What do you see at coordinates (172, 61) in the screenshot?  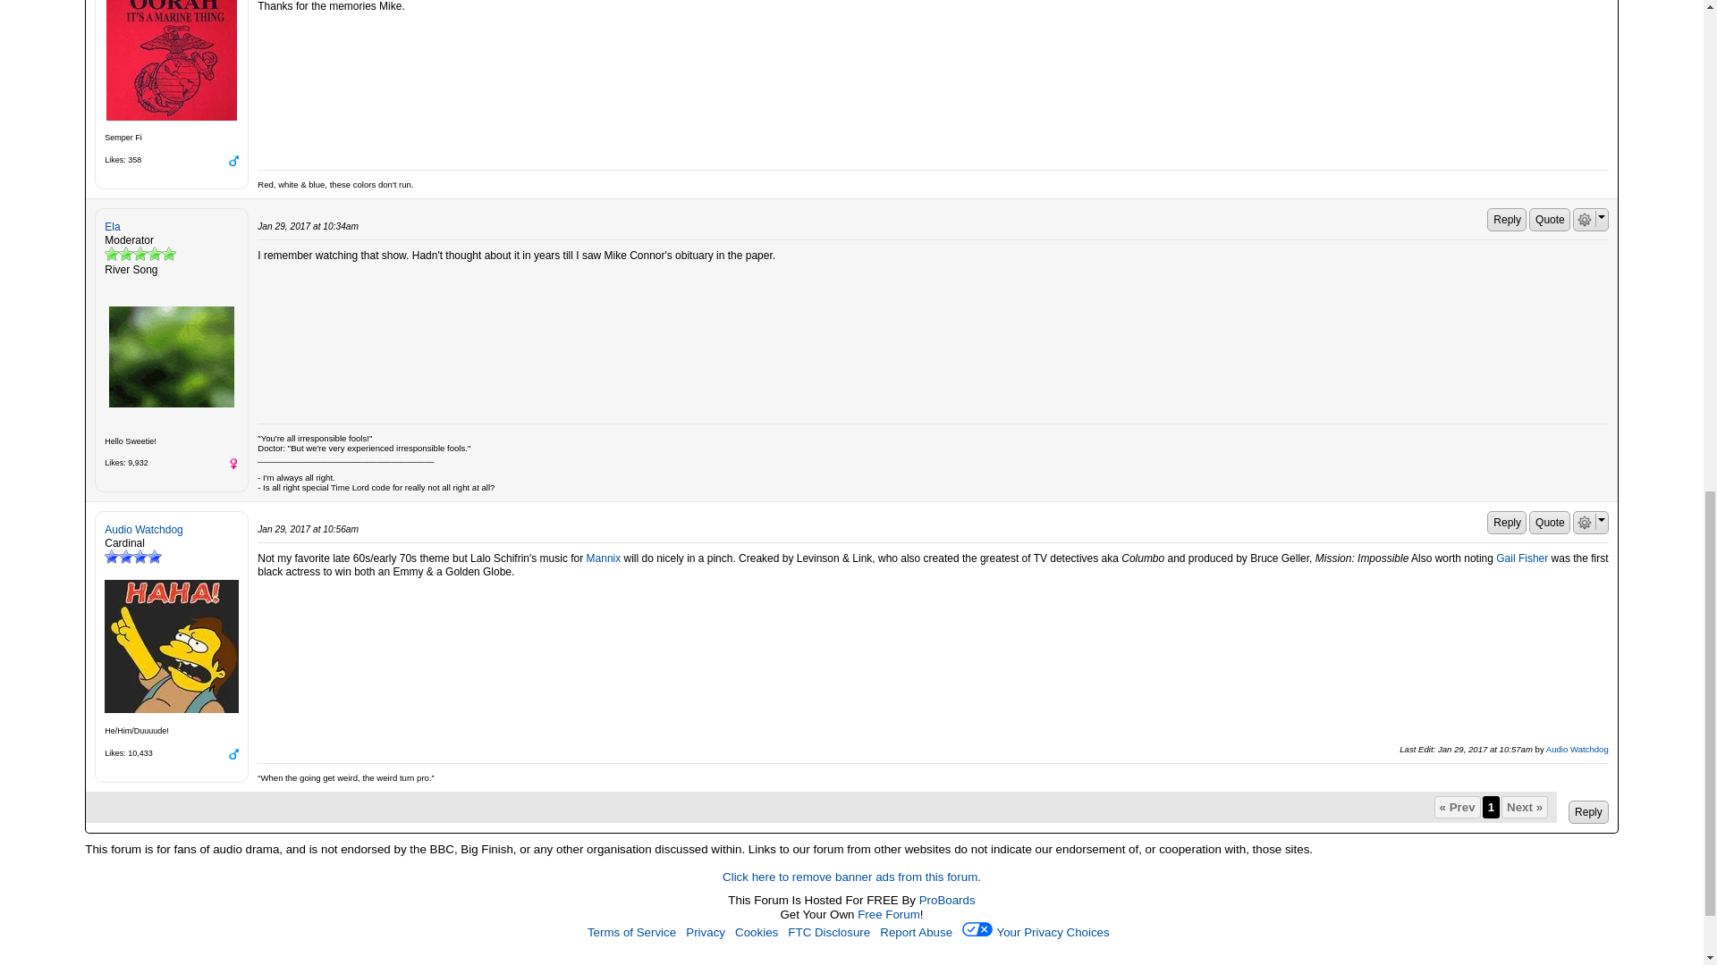 I see `ulyssessarcher` at bounding box center [172, 61].